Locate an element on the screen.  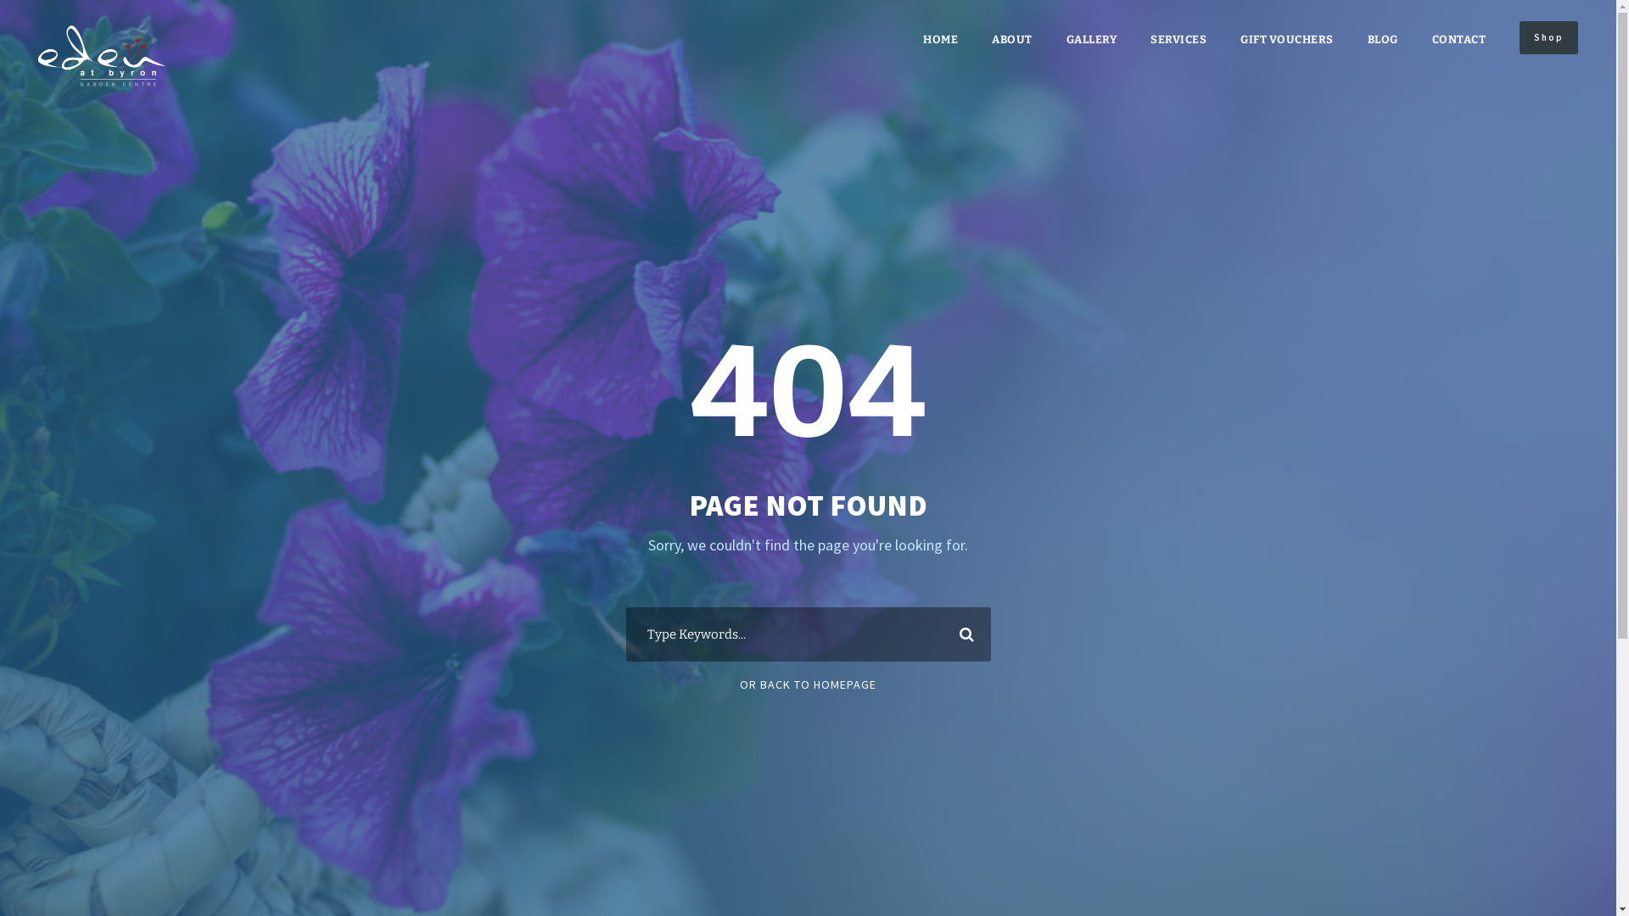
GALLERY is located at coordinates (1091, 54).